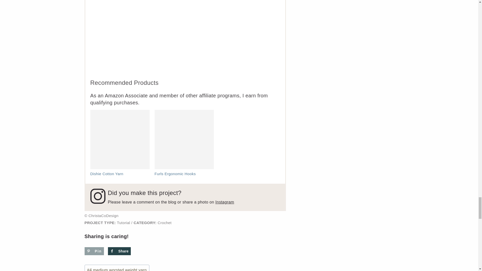 The image size is (482, 271). I want to click on 4 medium worsted weight yarn, so click(117, 268).